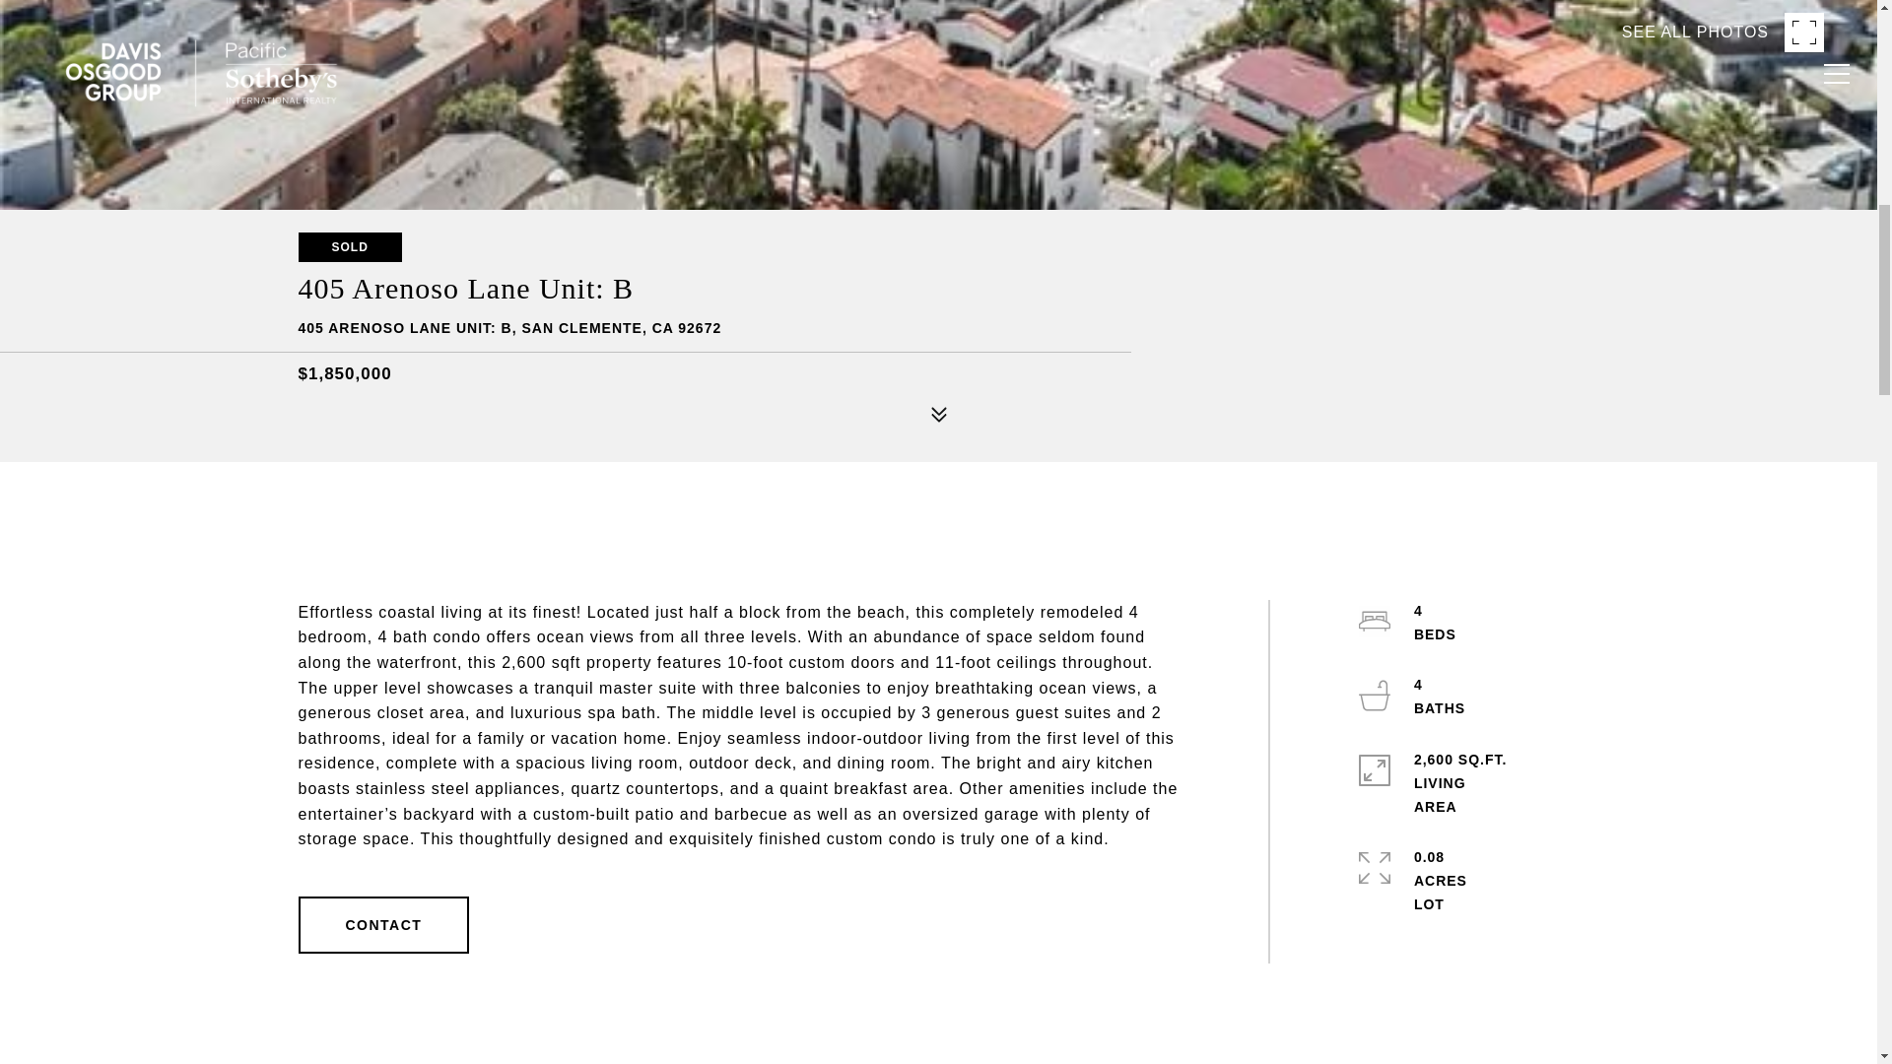  What do you see at coordinates (382, 924) in the screenshot?
I see `CONTACT` at bounding box center [382, 924].